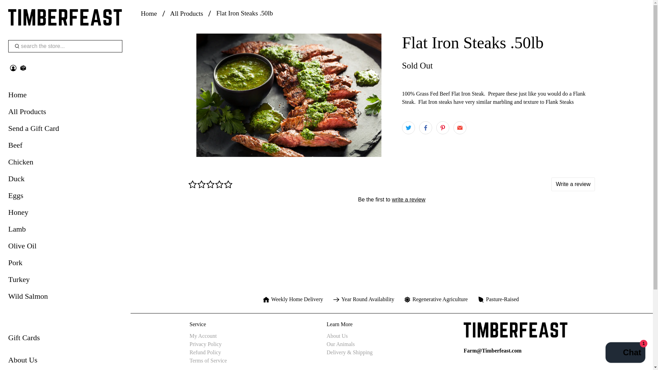 The image size is (658, 370). I want to click on Home, so click(65, 97).